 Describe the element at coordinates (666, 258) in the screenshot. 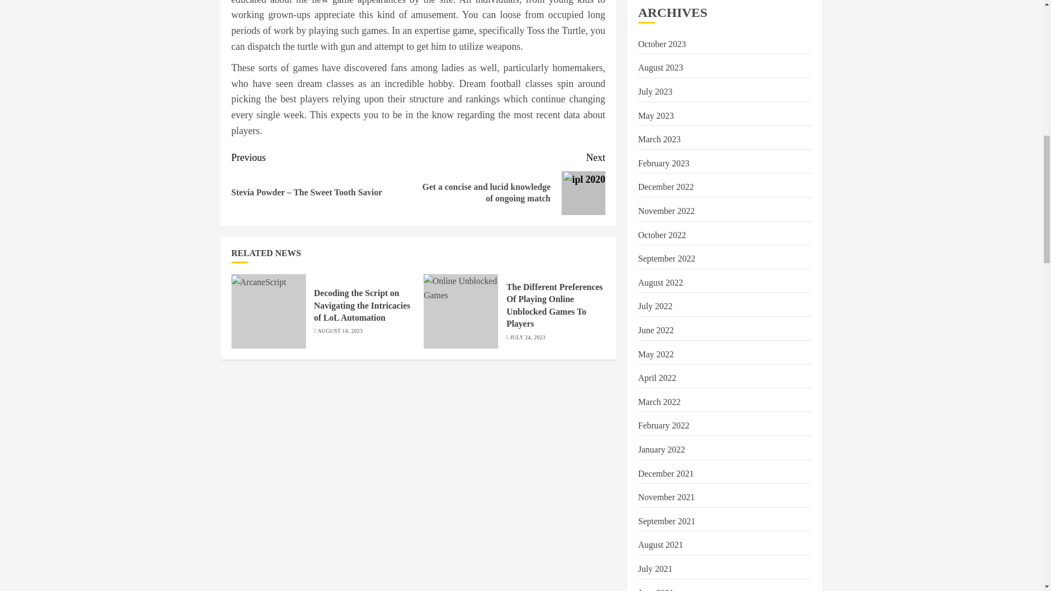

I see `September 2022` at that location.